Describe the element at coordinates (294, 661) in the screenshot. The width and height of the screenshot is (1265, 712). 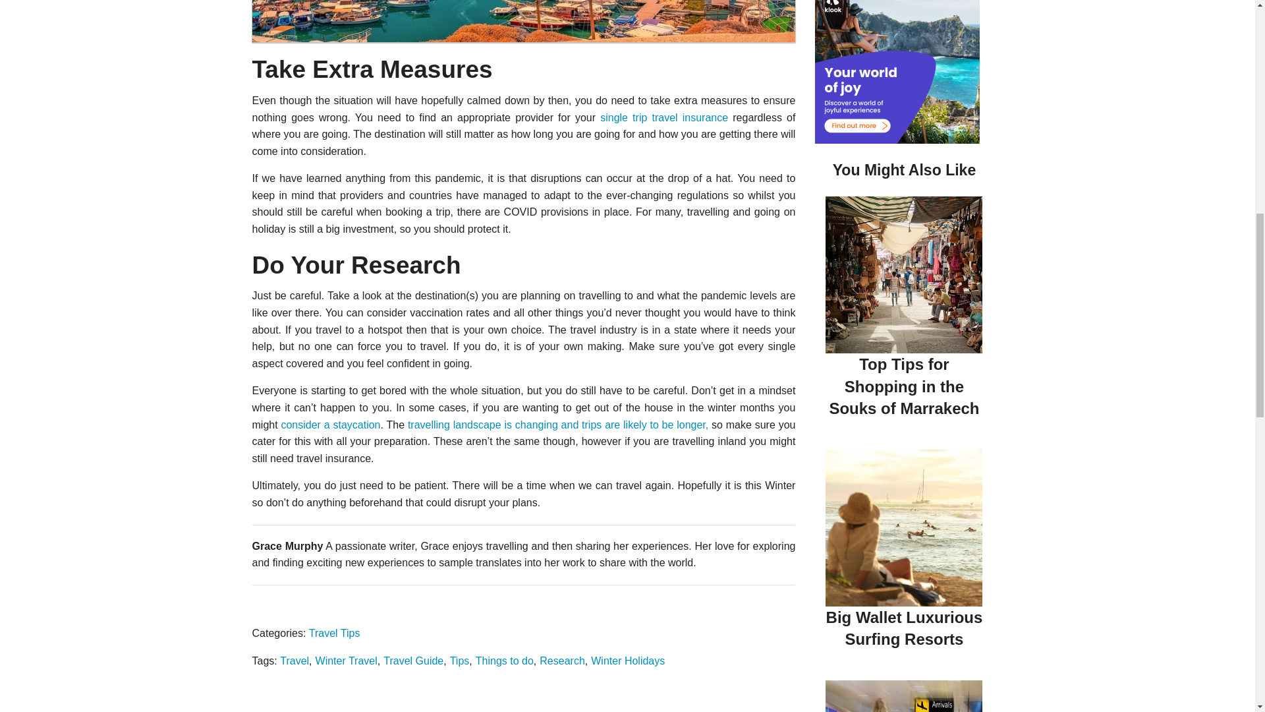
I see `Travel` at that location.